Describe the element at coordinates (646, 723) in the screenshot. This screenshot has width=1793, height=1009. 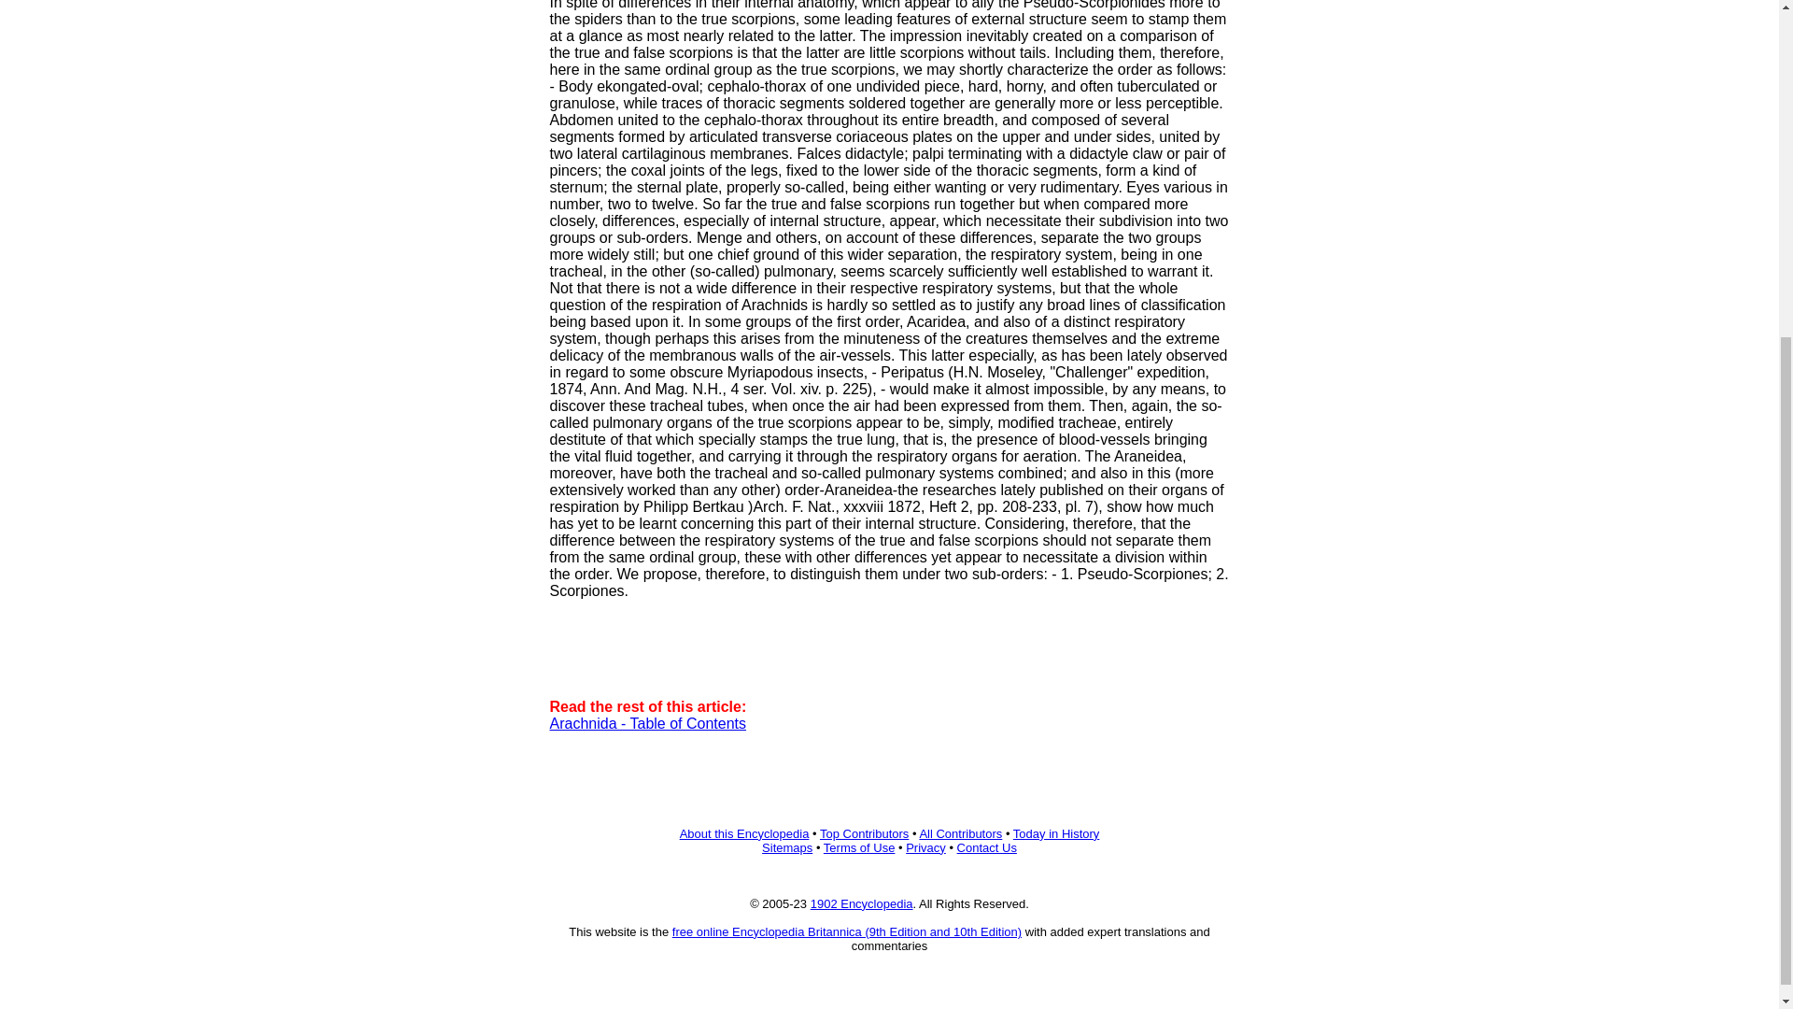
I see `Arachnida - Table of Contents` at that location.